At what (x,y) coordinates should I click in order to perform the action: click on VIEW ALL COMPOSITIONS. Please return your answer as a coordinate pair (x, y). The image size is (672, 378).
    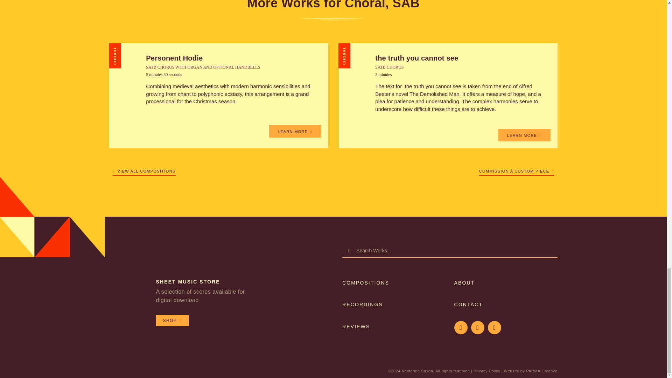
    Looking at the image, I should click on (144, 170).